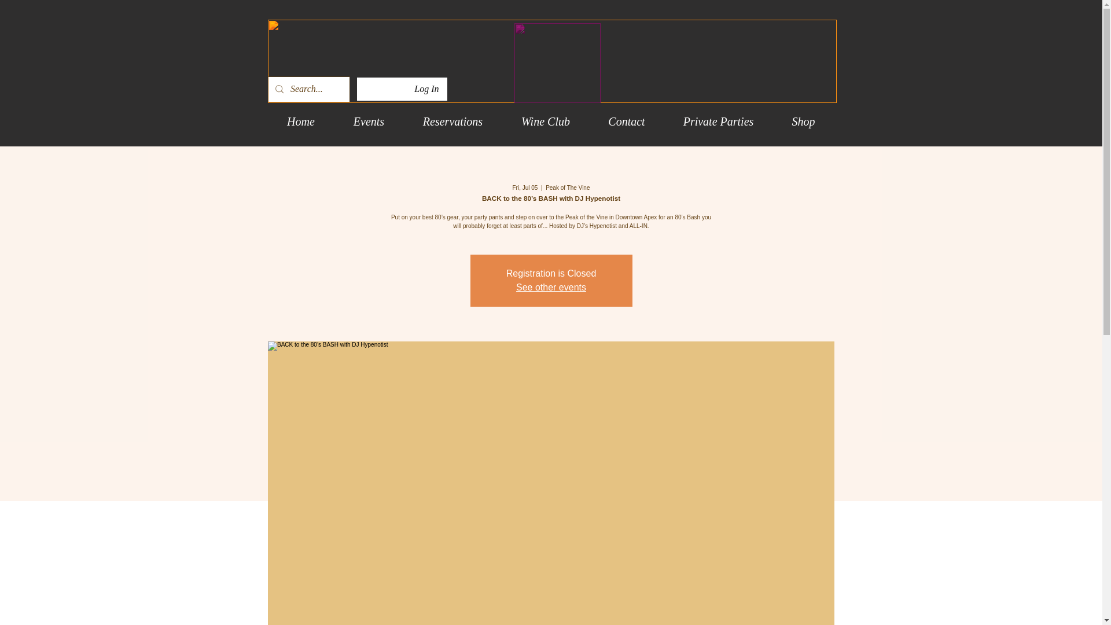 The width and height of the screenshot is (1111, 625). Describe the element at coordinates (301, 122) in the screenshot. I see `Home` at that location.